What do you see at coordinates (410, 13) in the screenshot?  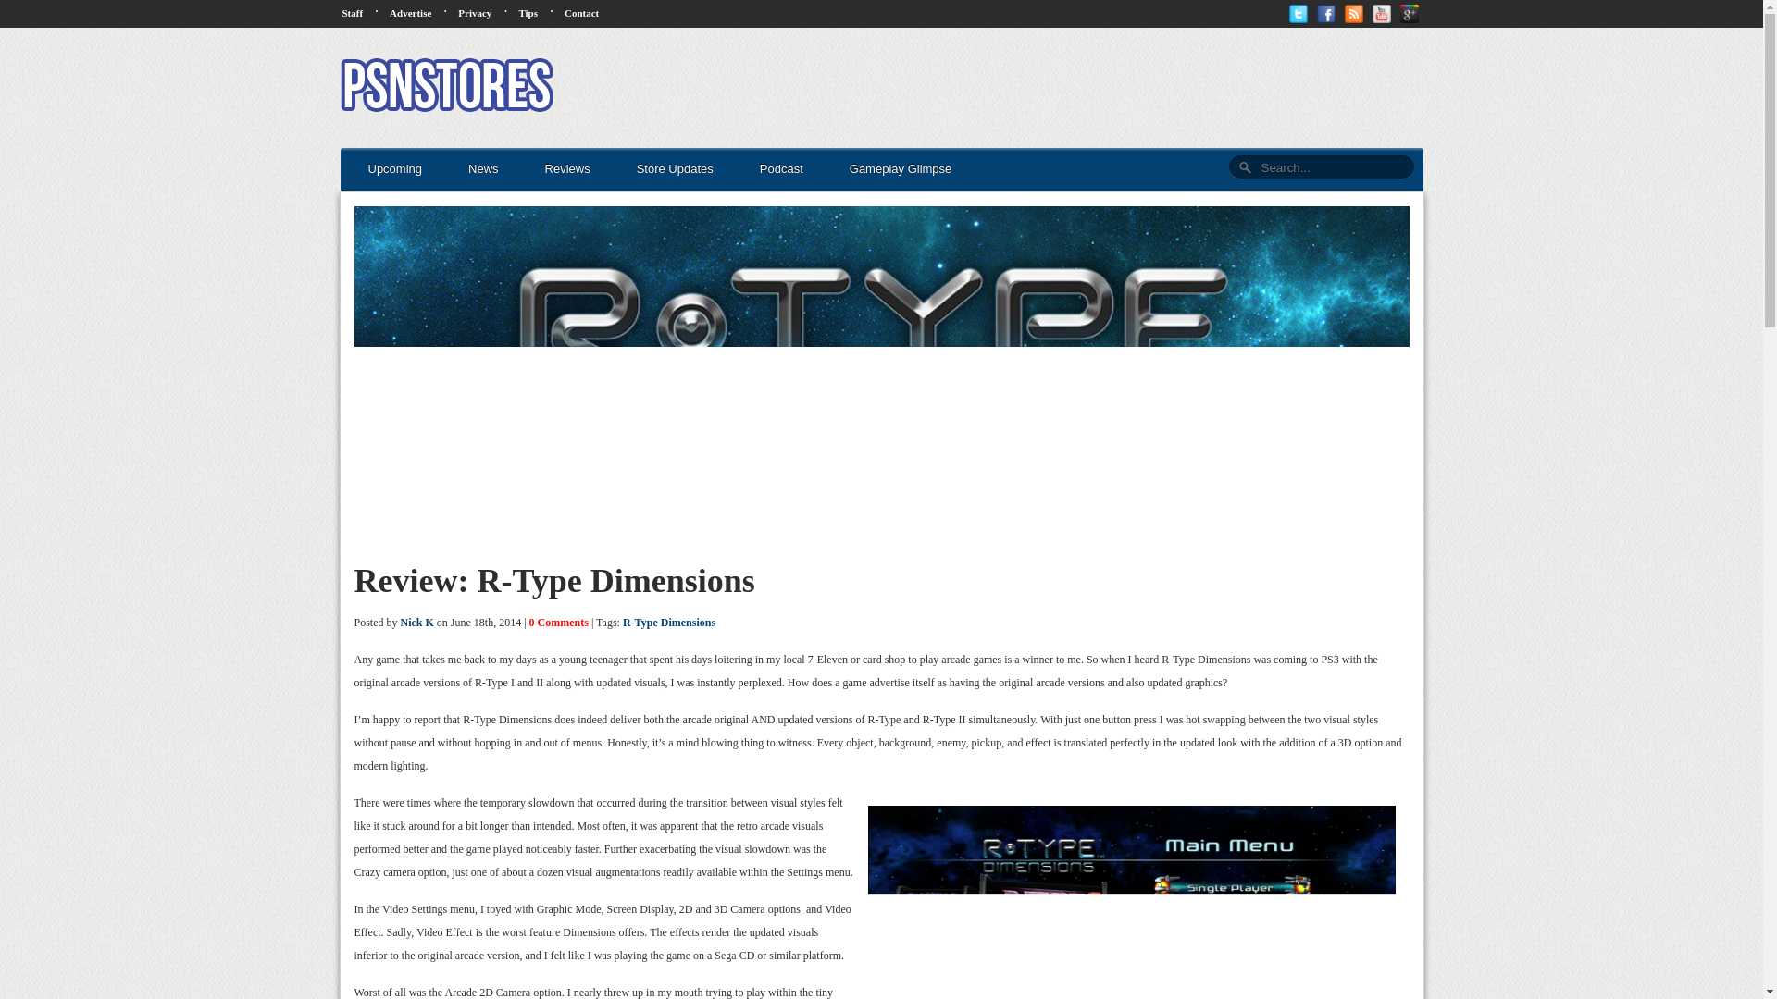 I see `Advertise` at bounding box center [410, 13].